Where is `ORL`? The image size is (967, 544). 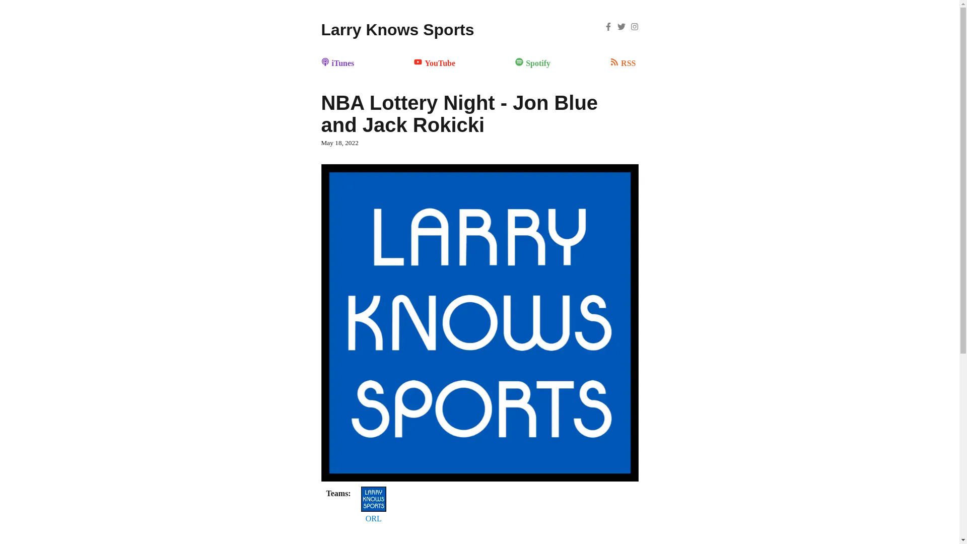
ORL is located at coordinates (373, 519).